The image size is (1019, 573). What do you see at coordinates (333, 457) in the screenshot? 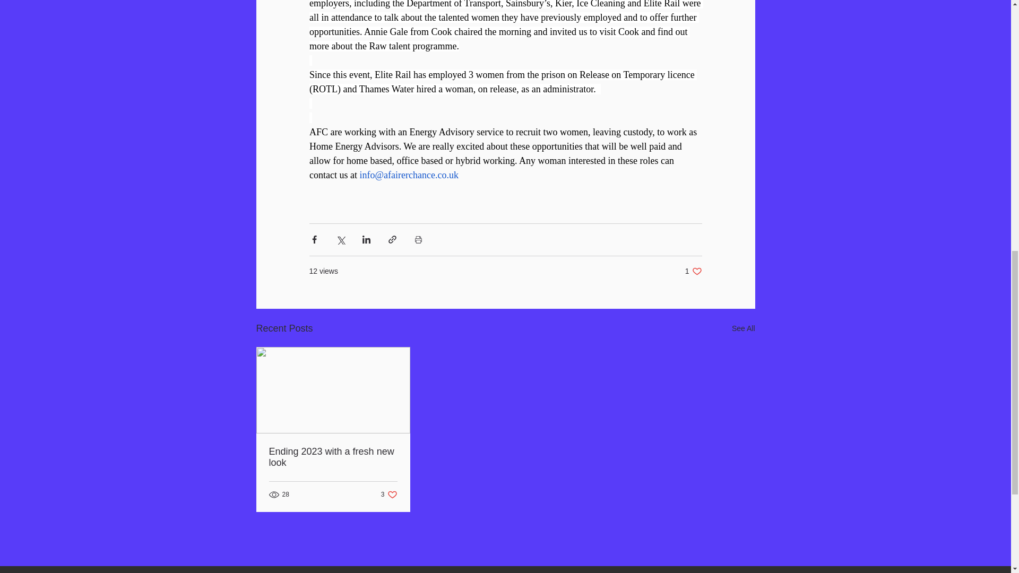
I see `Ending 2023 with a fresh new look` at bounding box center [333, 457].